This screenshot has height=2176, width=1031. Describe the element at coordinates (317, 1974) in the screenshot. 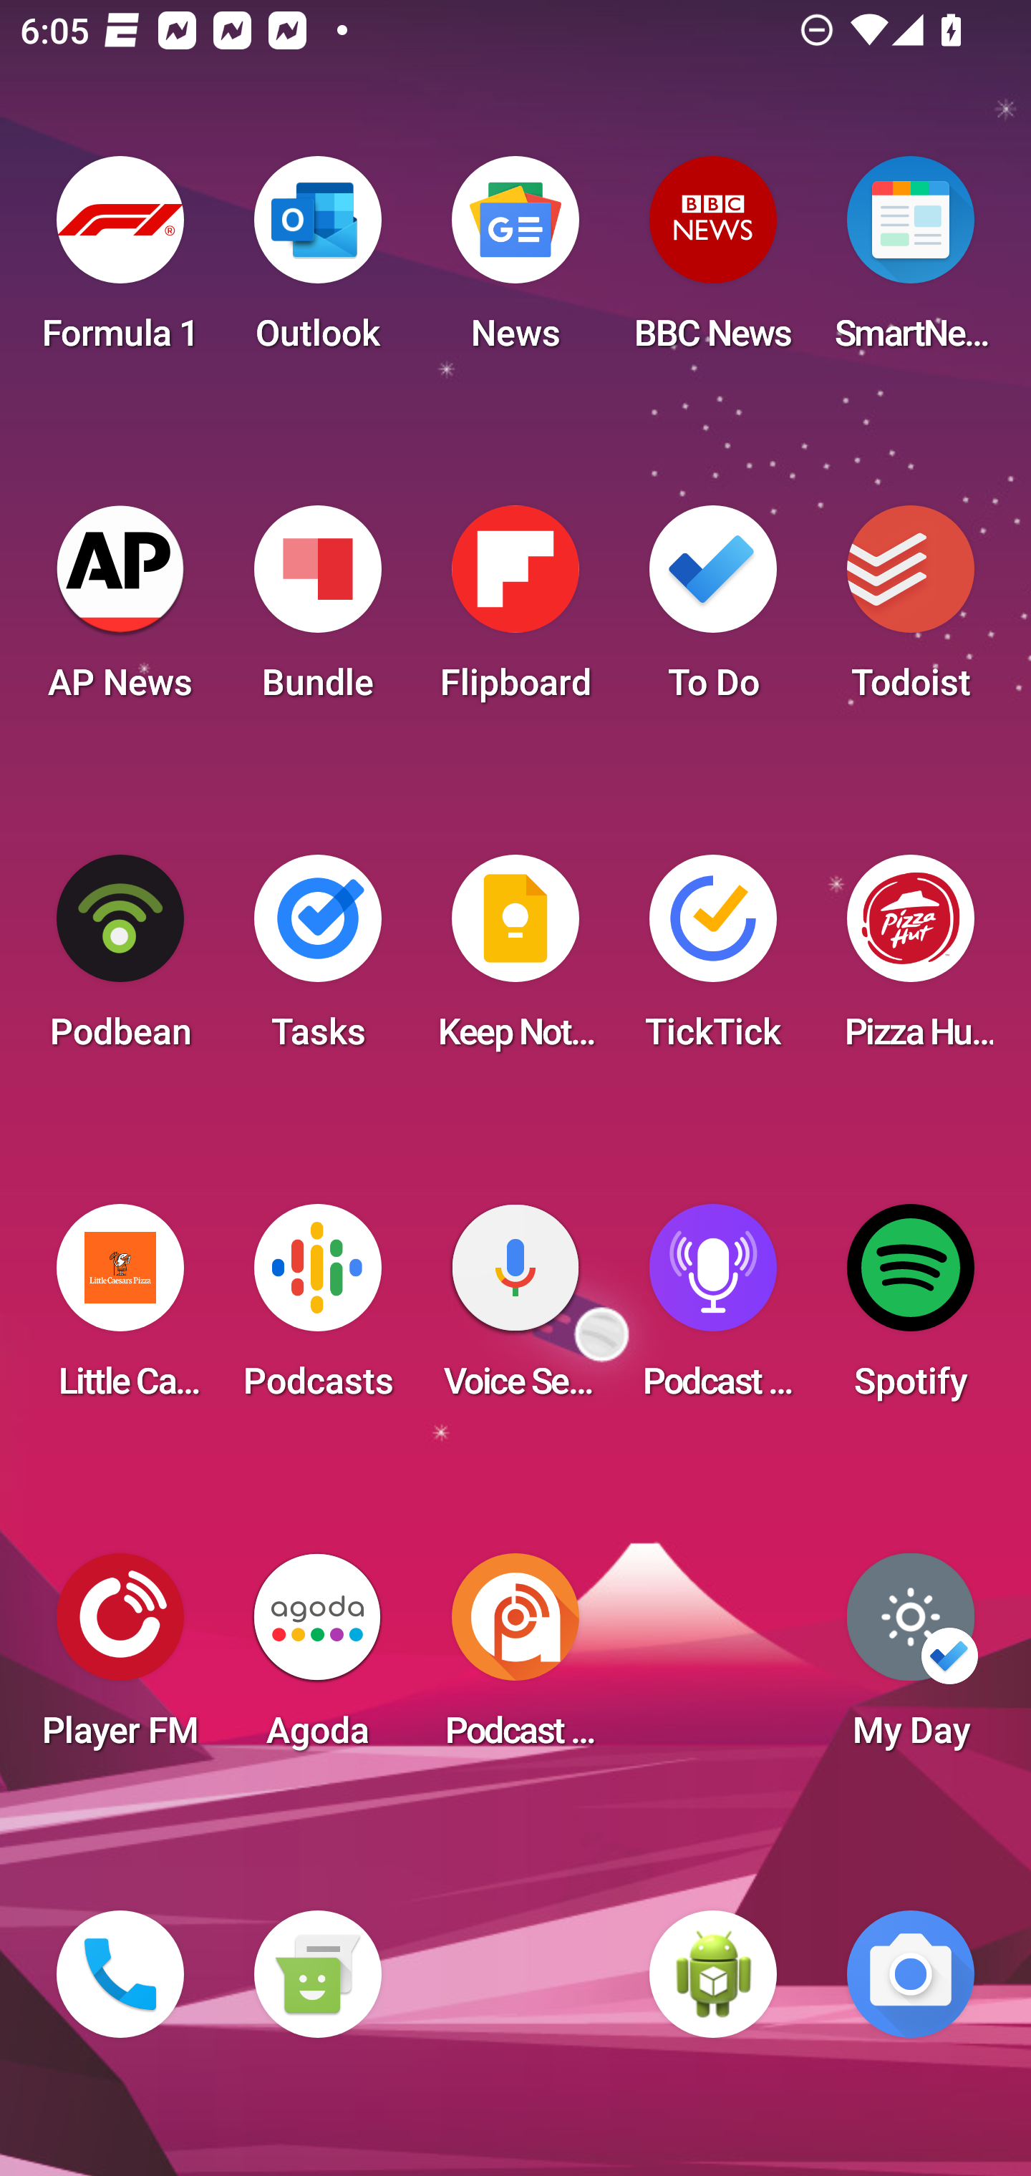

I see `Messaging` at that location.